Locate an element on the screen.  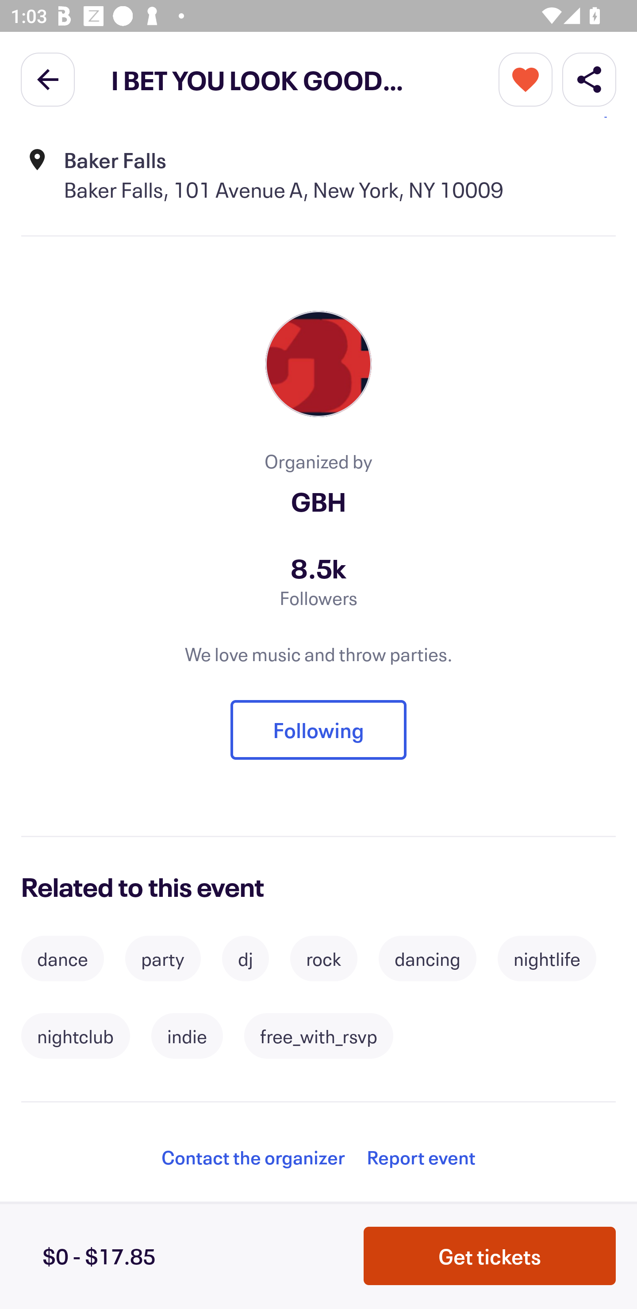
dancing is located at coordinates (427, 959).